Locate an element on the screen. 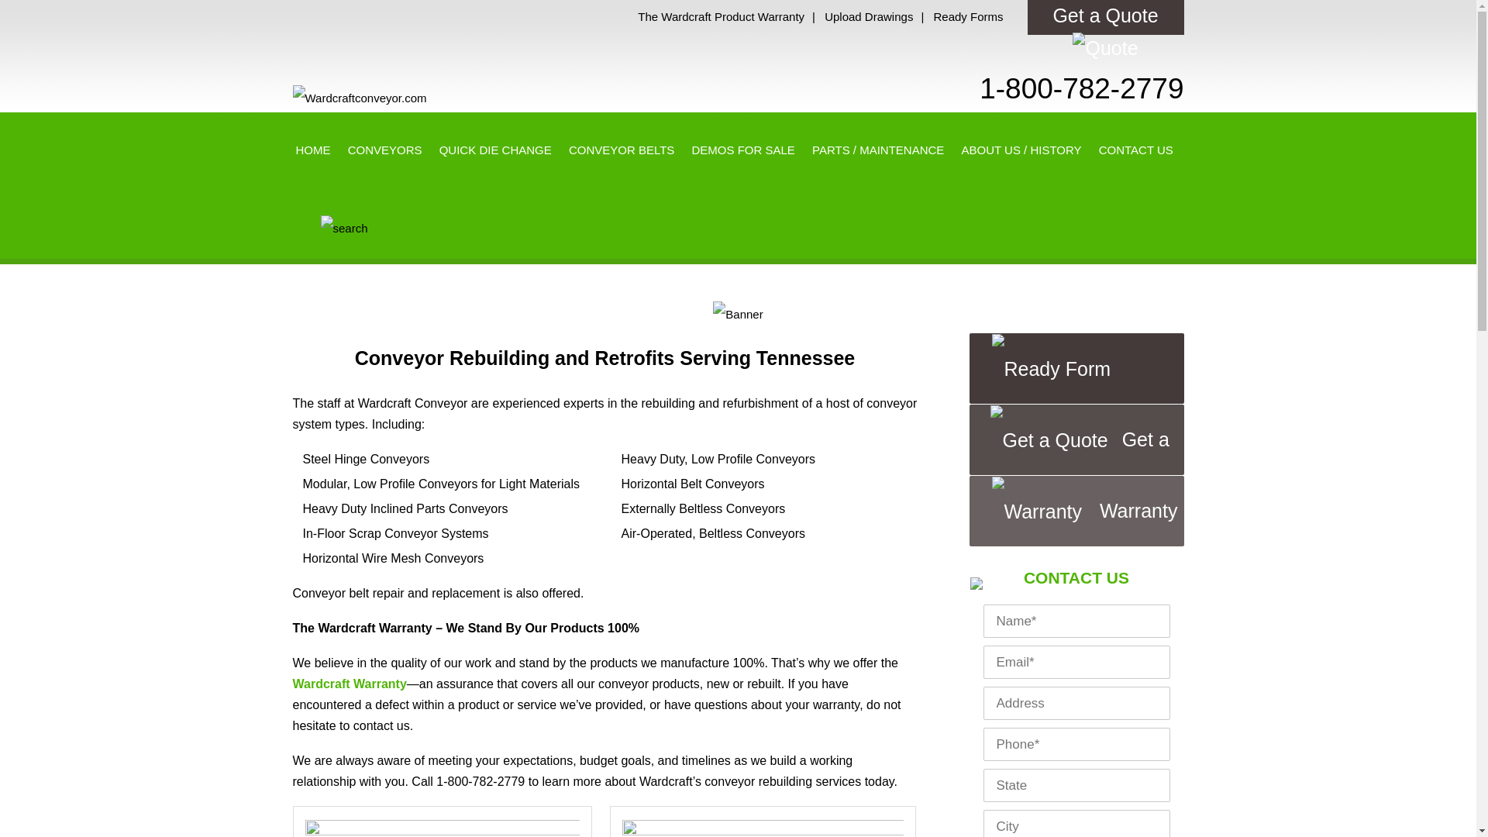  Ready Forms is located at coordinates (967, 16).